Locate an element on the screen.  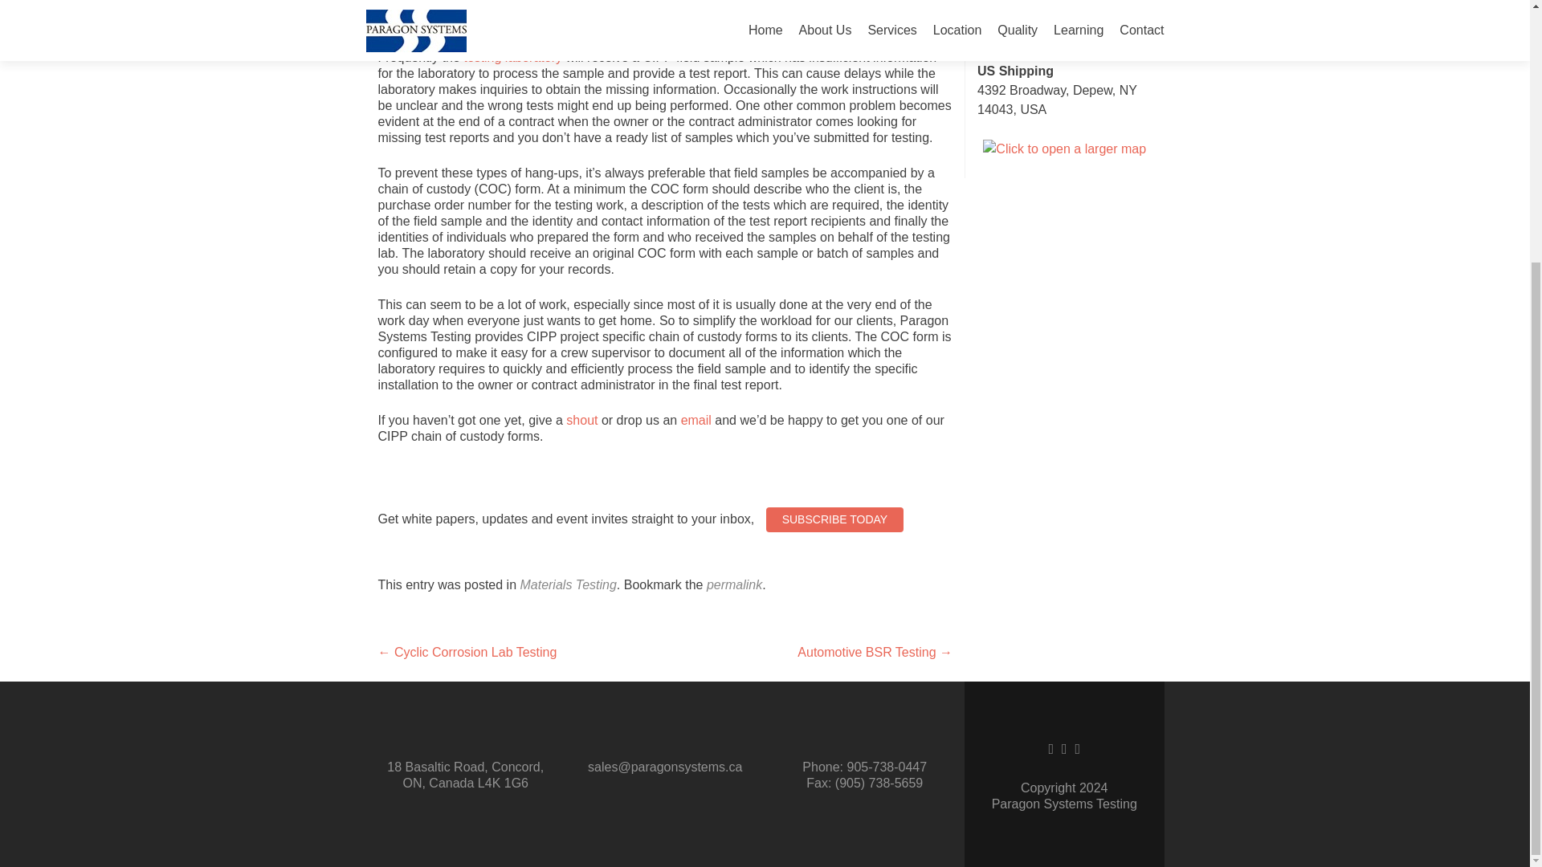
testing laboratory is located at coordinates (512, 56).